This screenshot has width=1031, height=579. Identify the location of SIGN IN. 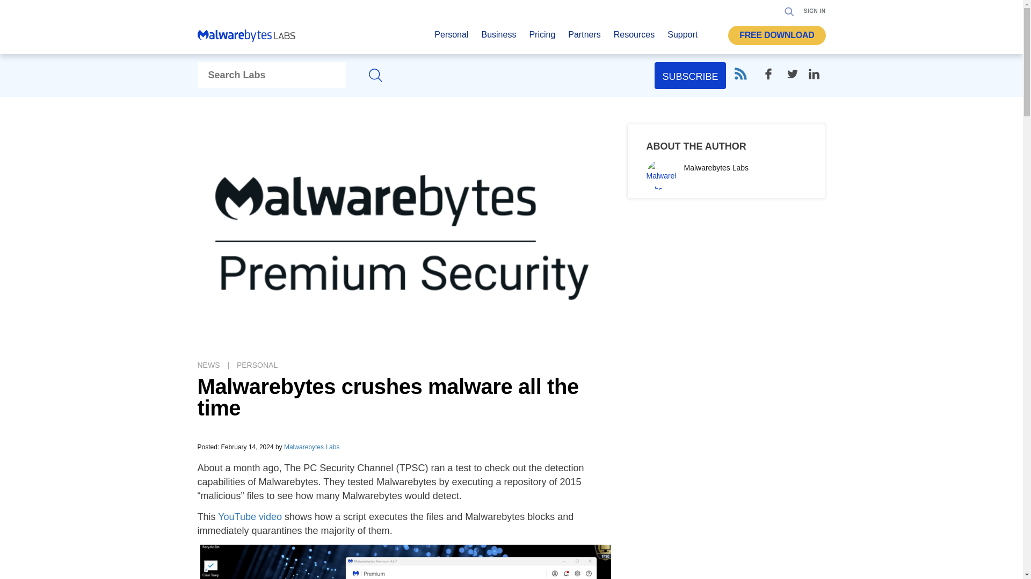
(815, 11).